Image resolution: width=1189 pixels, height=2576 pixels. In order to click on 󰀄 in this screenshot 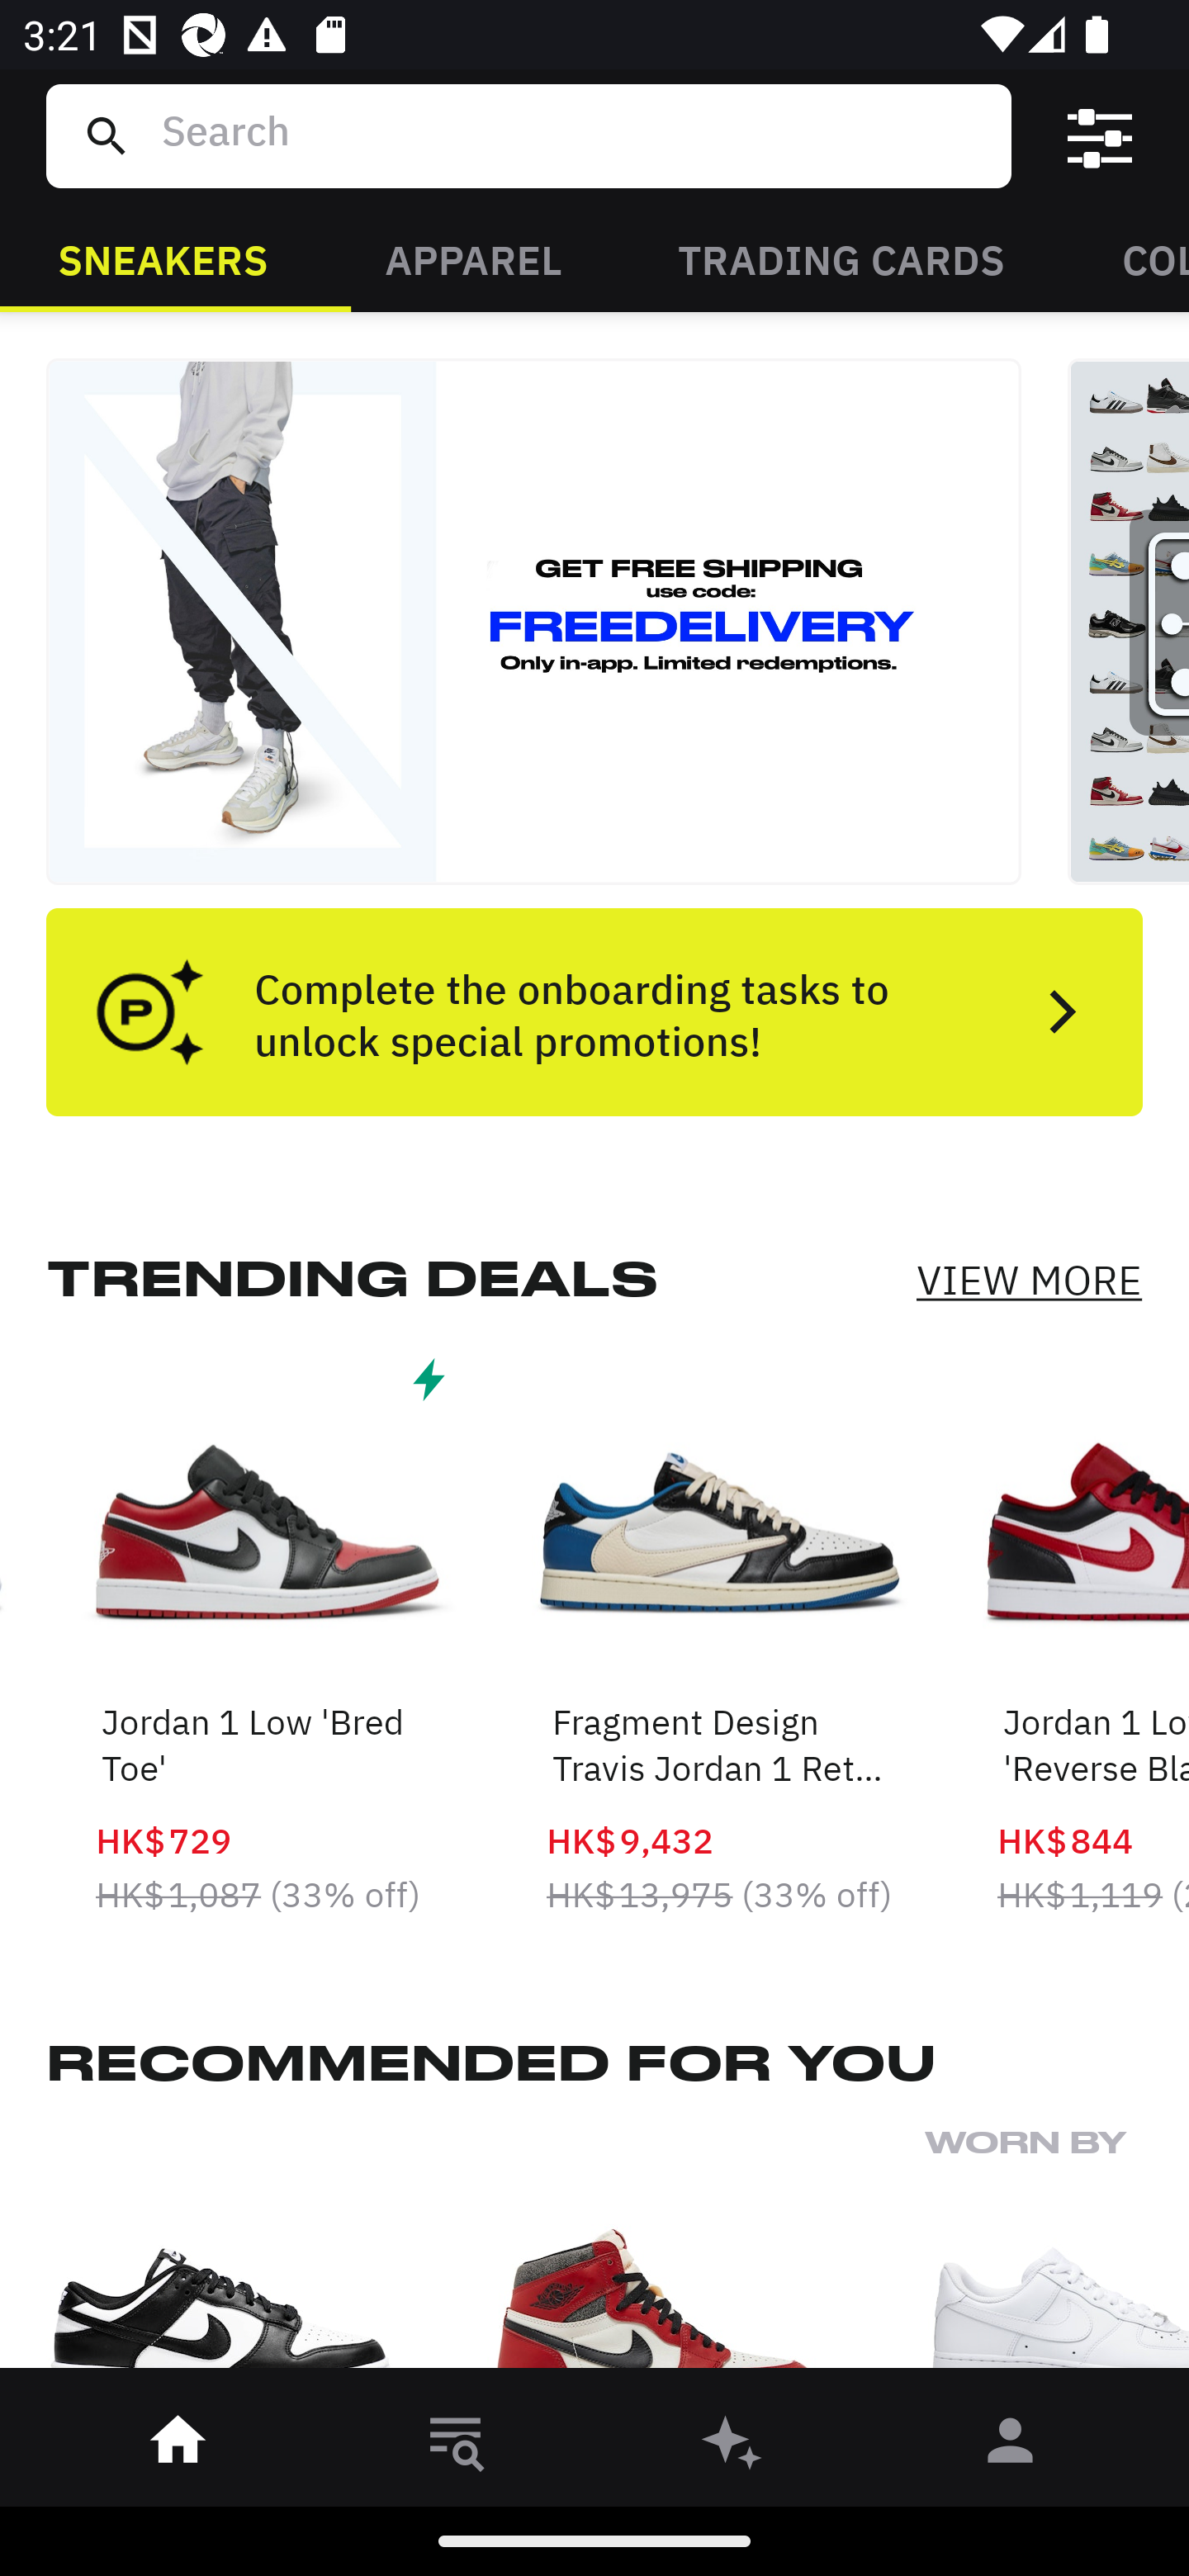, I will do `click(1011, 2446)`.